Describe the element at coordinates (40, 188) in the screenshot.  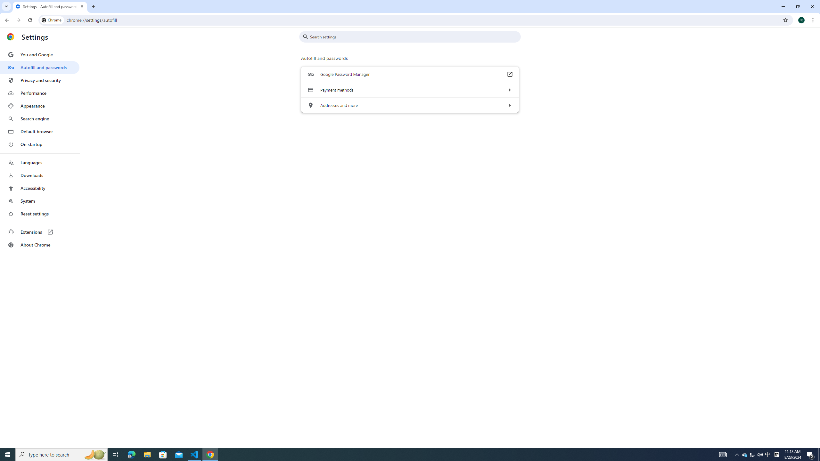
I see `Accessibility` at that location.